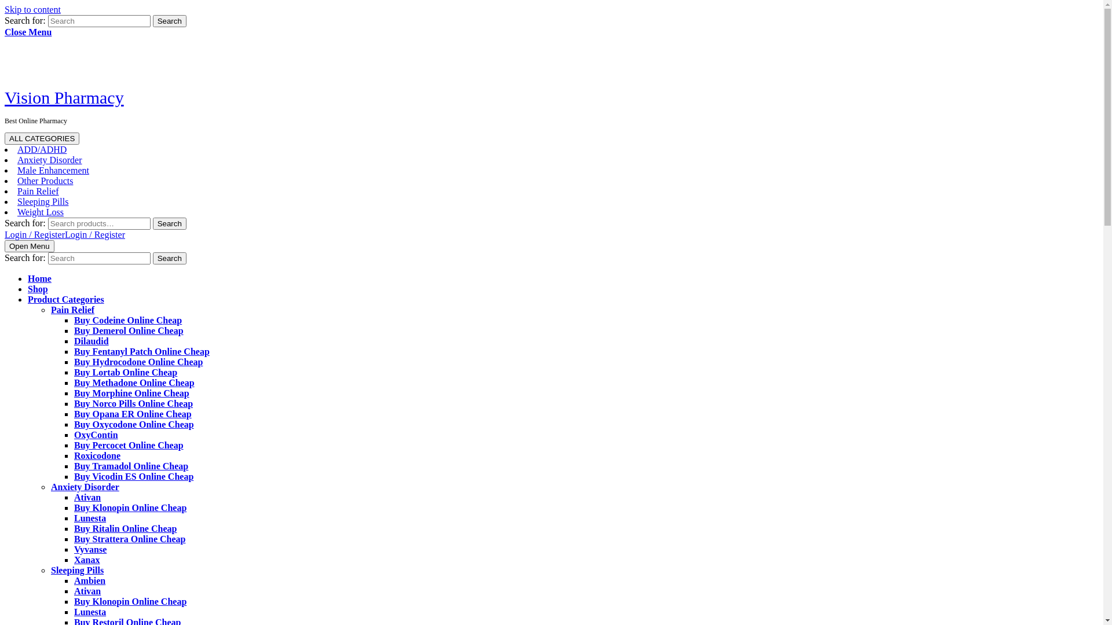  What do you see at coordinates (134, 383) in the screenshot?
I see `Buy Methadone Online Cheap` at bounding box center [134, 383].